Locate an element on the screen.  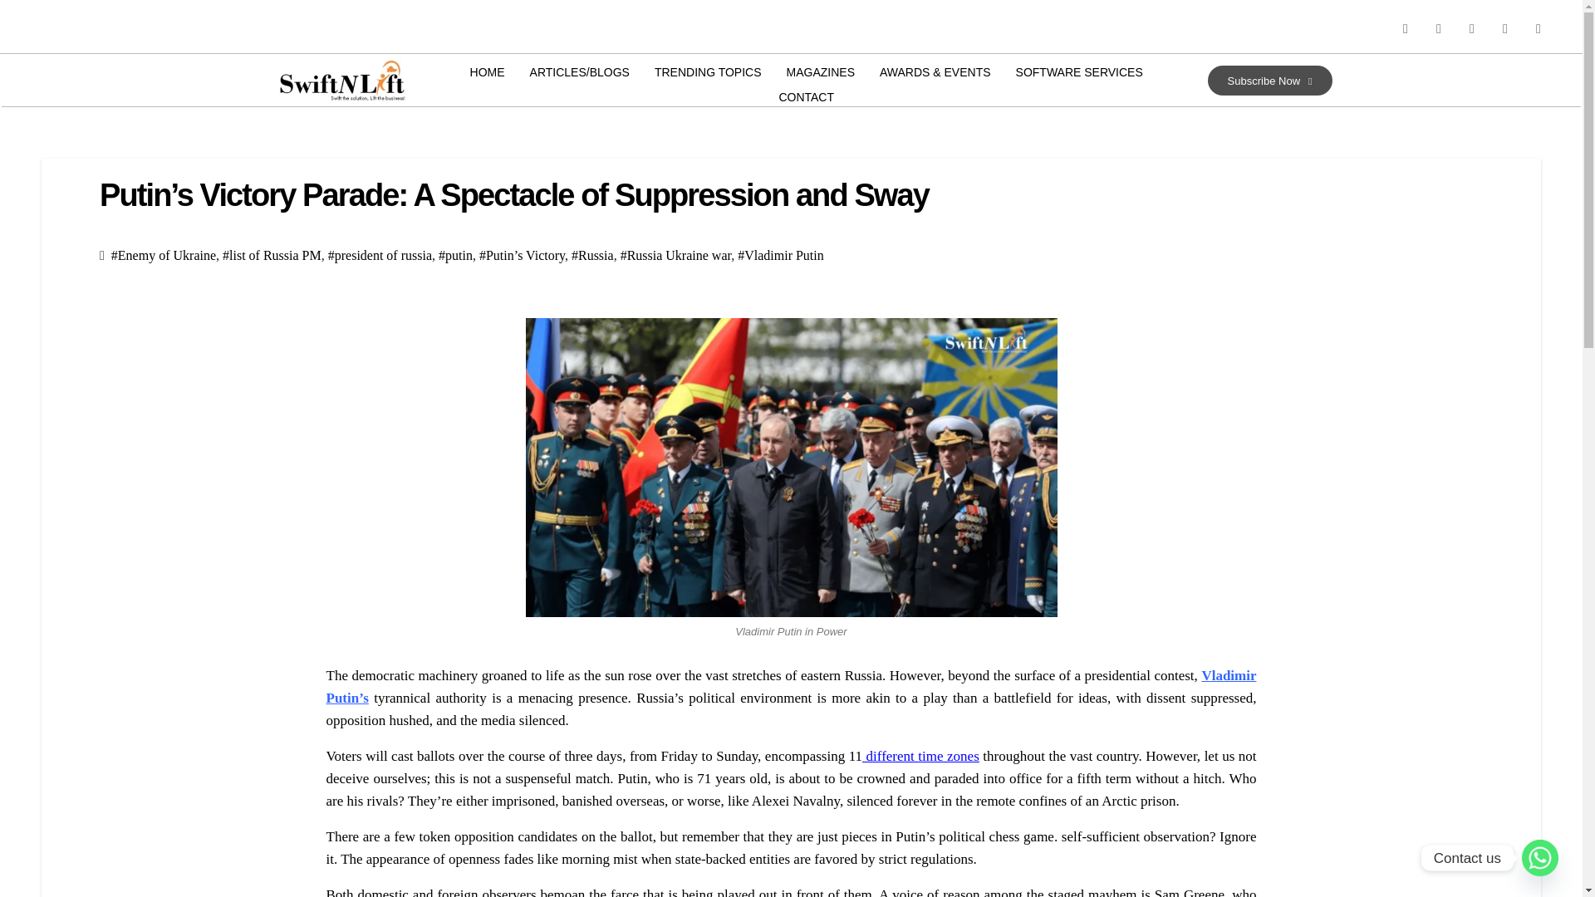
Subscribe Now is located at coordinates (1269, 80).